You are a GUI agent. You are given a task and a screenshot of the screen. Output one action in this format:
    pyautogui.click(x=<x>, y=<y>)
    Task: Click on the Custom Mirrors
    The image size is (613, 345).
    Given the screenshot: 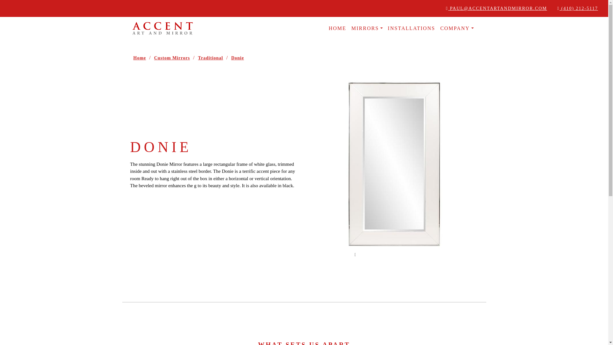 What is the action you would take?
    pyautogui.click(x=172, y=58)
    